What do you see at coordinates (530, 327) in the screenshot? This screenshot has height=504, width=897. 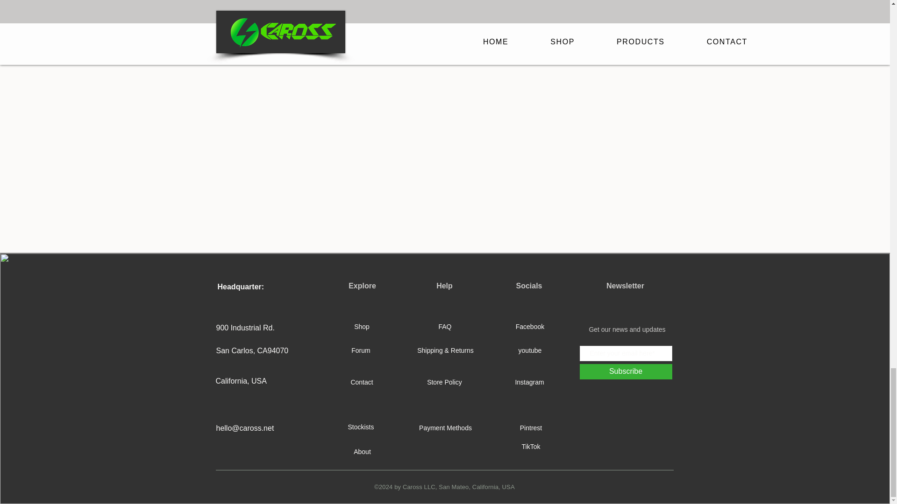 I see `Facebook` at bounding box center [530, 327].